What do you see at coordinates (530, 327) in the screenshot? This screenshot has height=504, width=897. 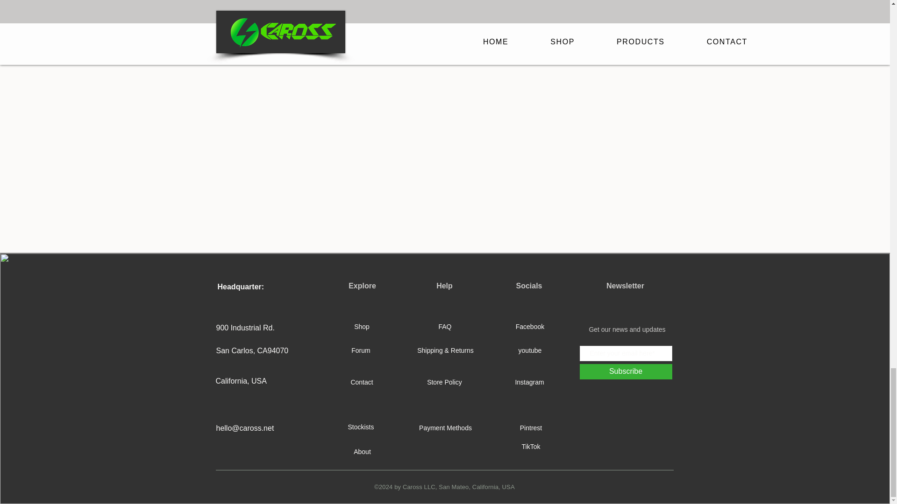 I see `Facebook` at bounding box center [530, 327].